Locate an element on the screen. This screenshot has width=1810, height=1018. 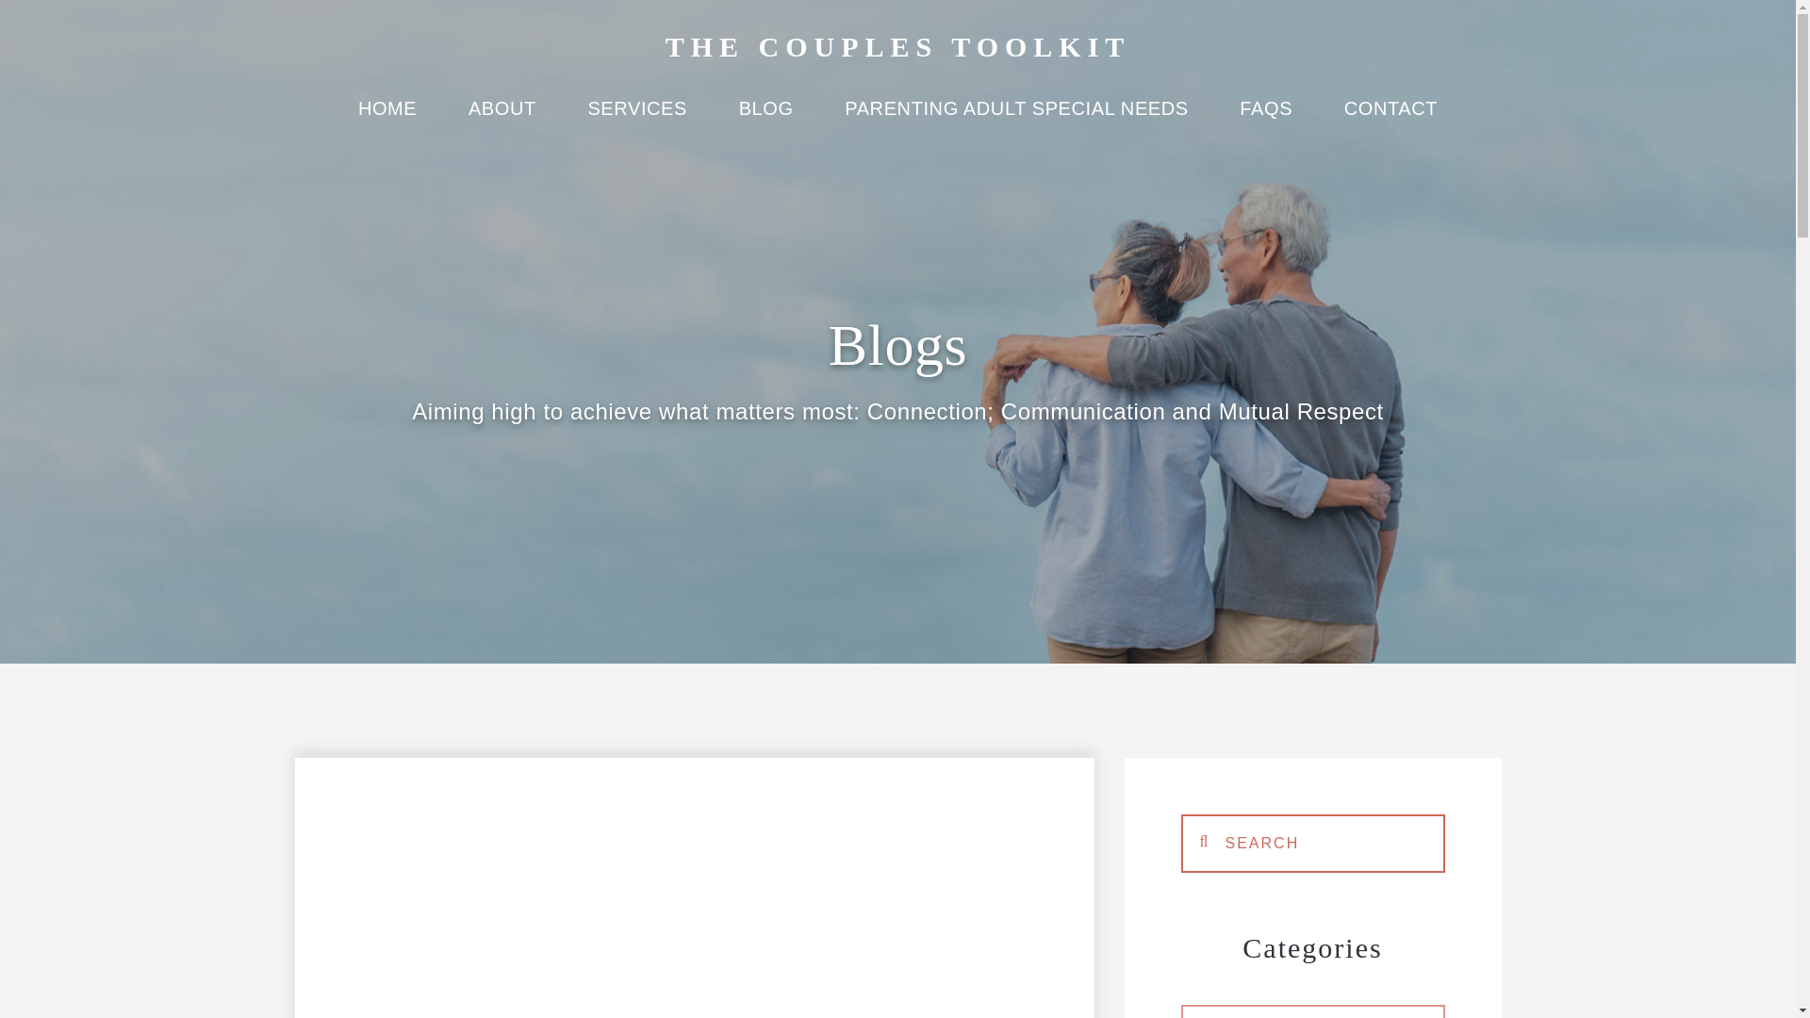
ABOUT is located at coordinates (502, 120).